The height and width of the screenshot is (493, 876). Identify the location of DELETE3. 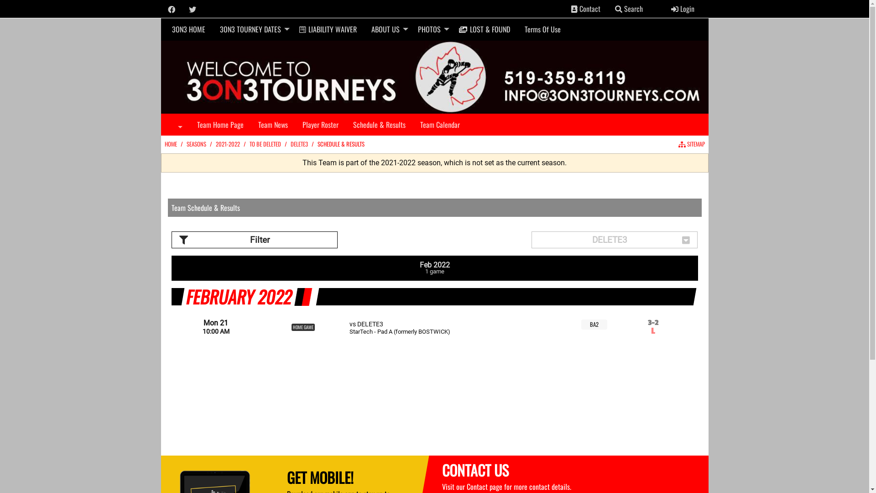
(615, 240).